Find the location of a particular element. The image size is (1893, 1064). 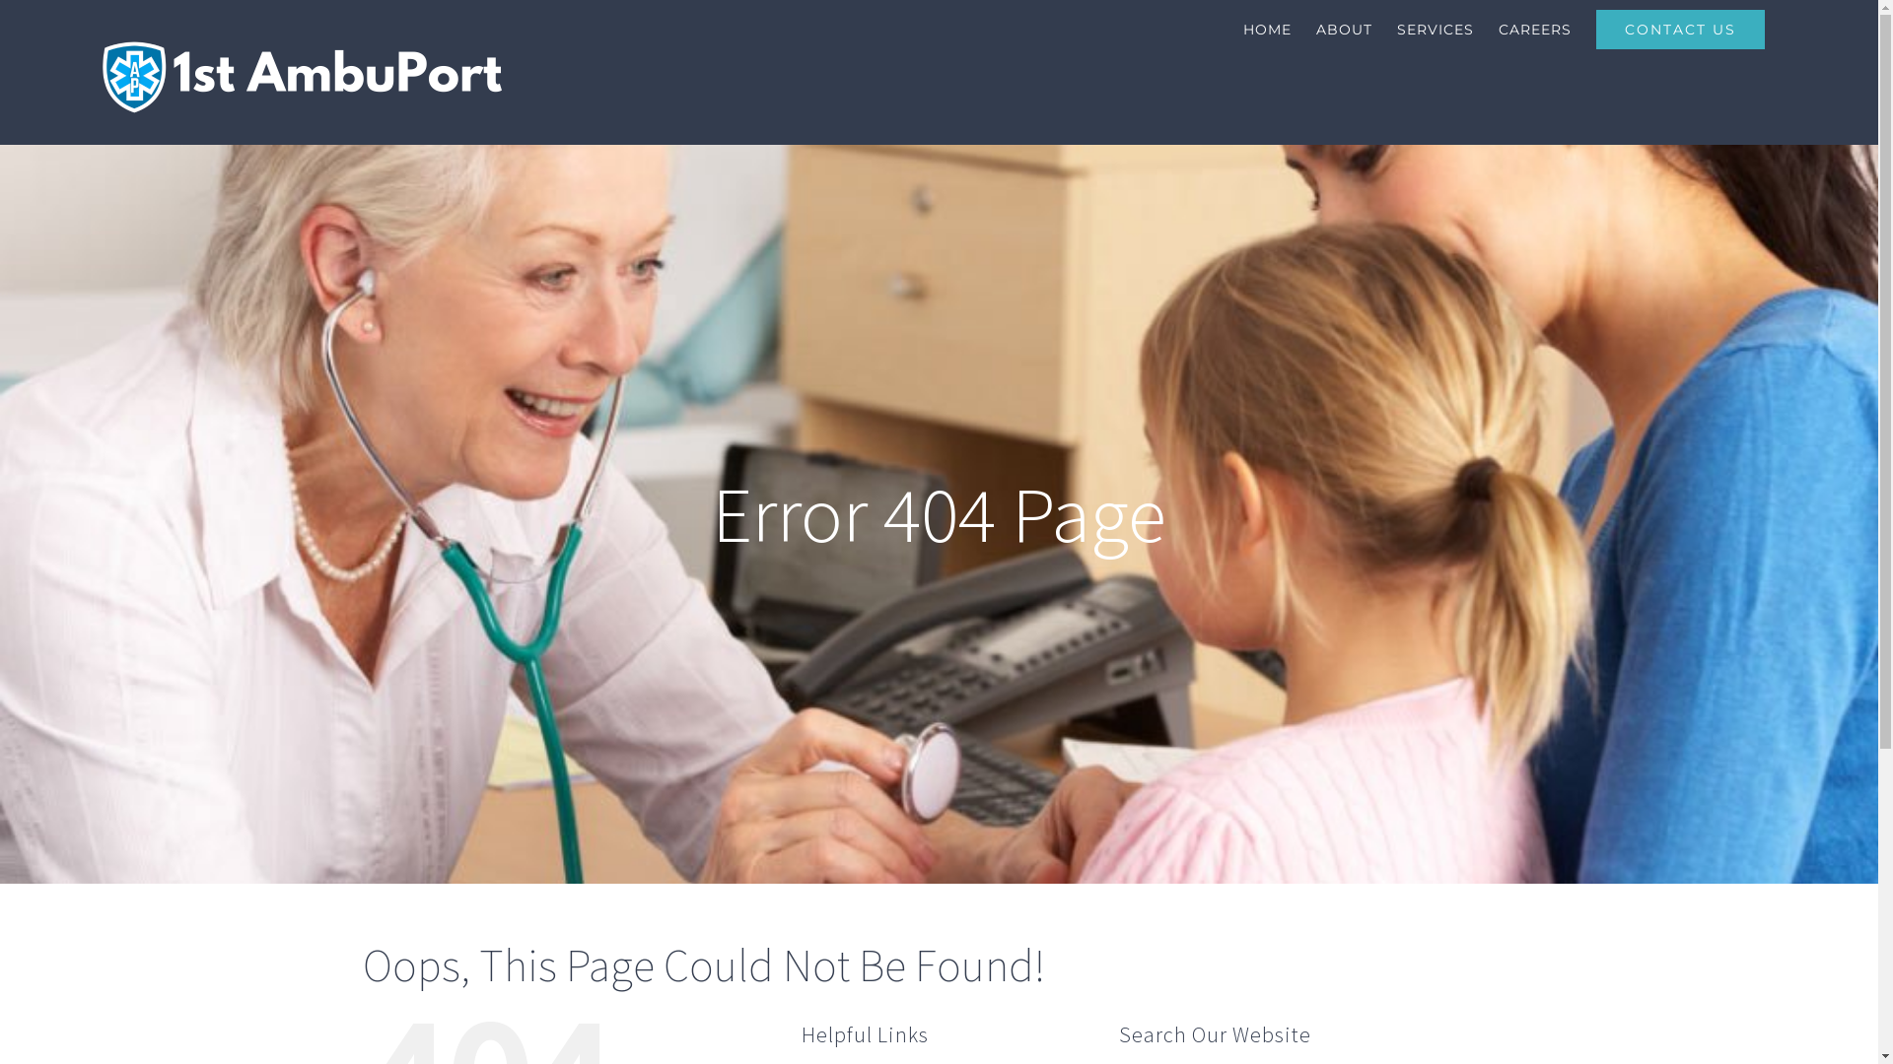

CAREERS is located at coordinates (1535, 30).